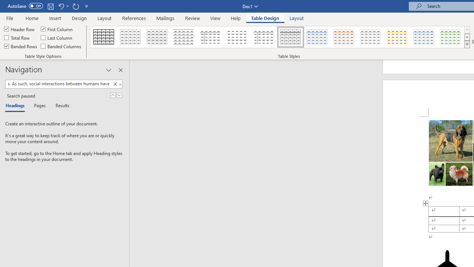  Describe the element at coordinates (21, 46) in the screenshot. I see `Banded Rows` at that location.